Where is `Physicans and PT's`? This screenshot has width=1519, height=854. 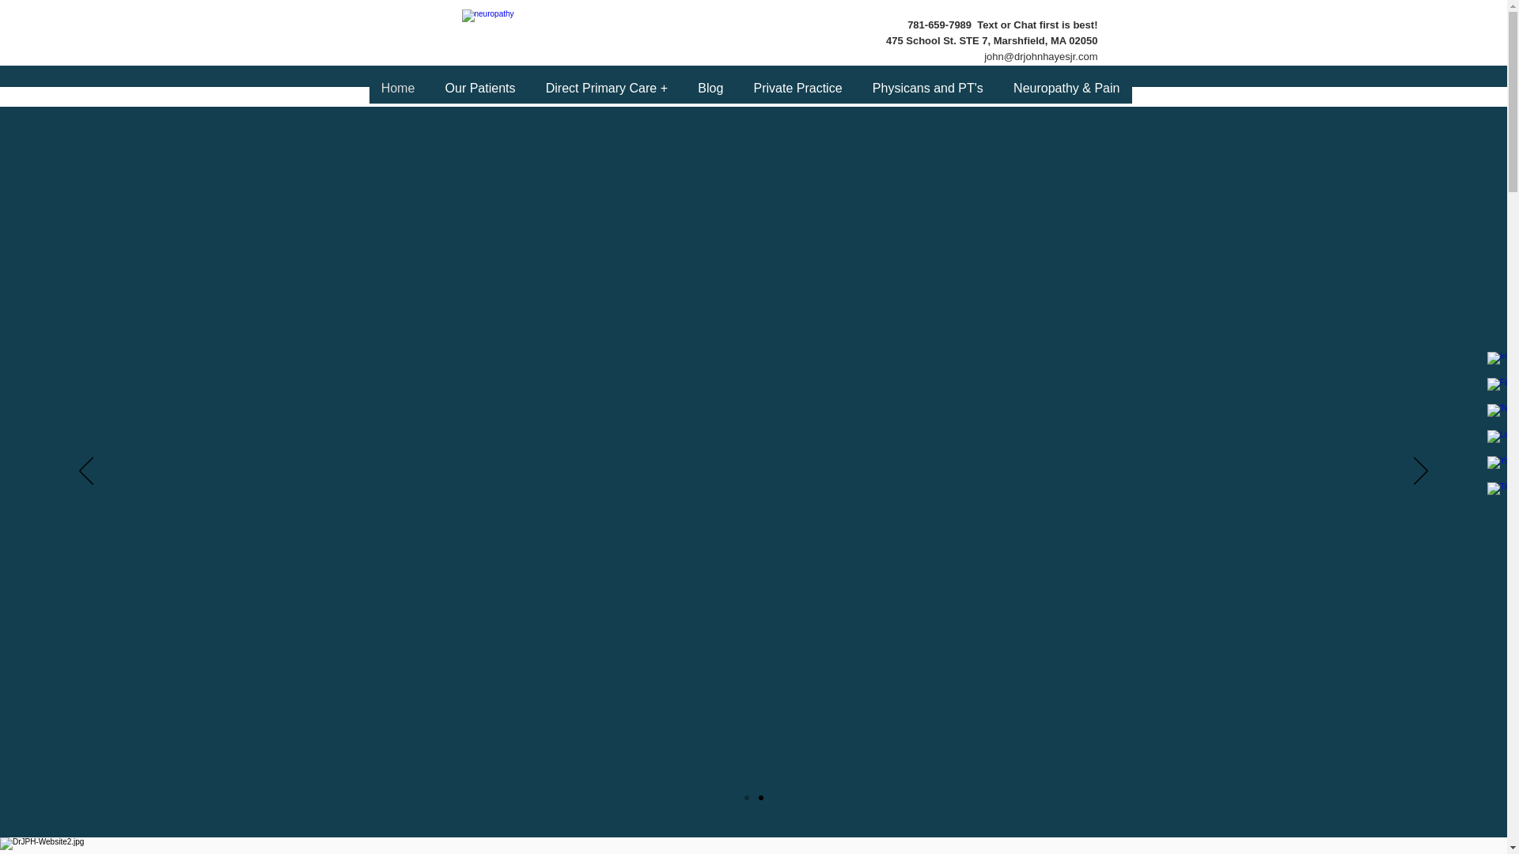 Physicans and PT's is located at coordinates (927, 88).